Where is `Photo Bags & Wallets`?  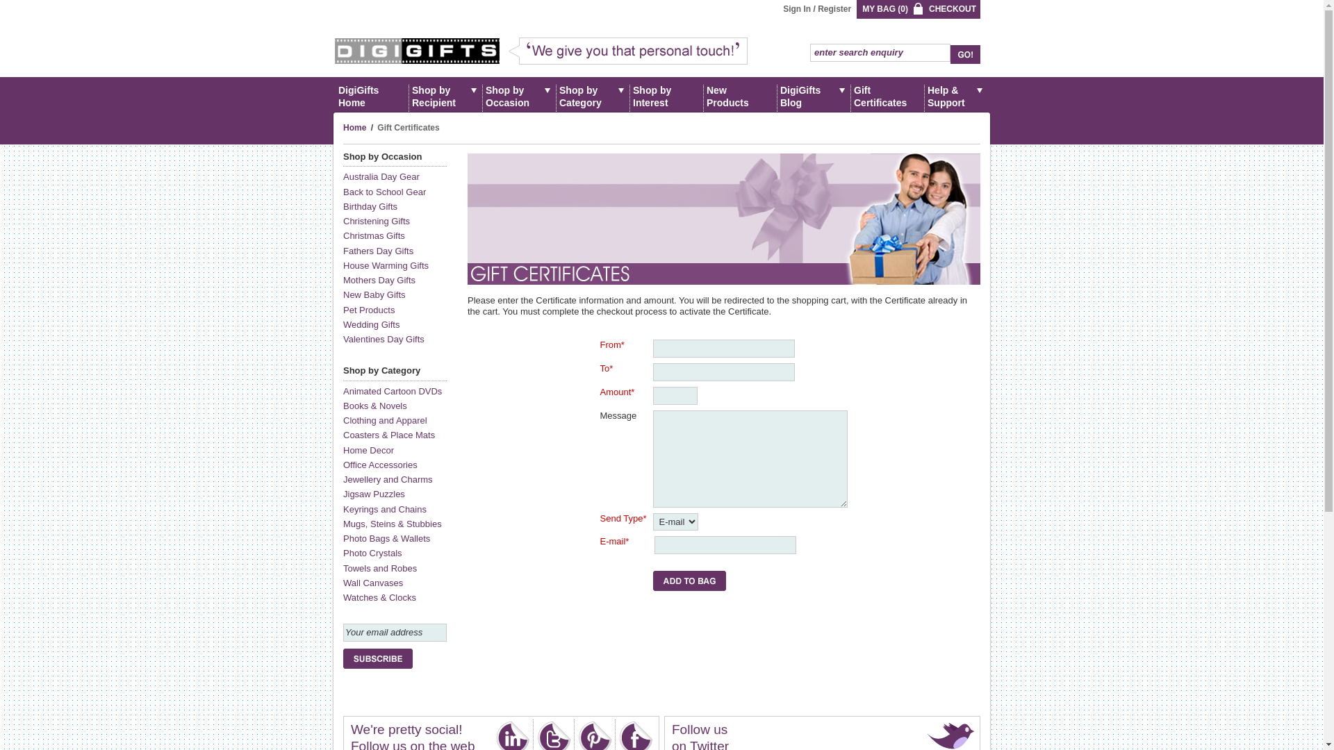 Photo Bags & Wallets is located at coordinates (386, 539).